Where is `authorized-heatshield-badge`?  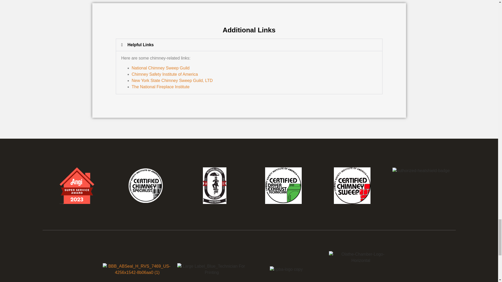
authorized-heatshield-badge is located at coordinates (421, 171).